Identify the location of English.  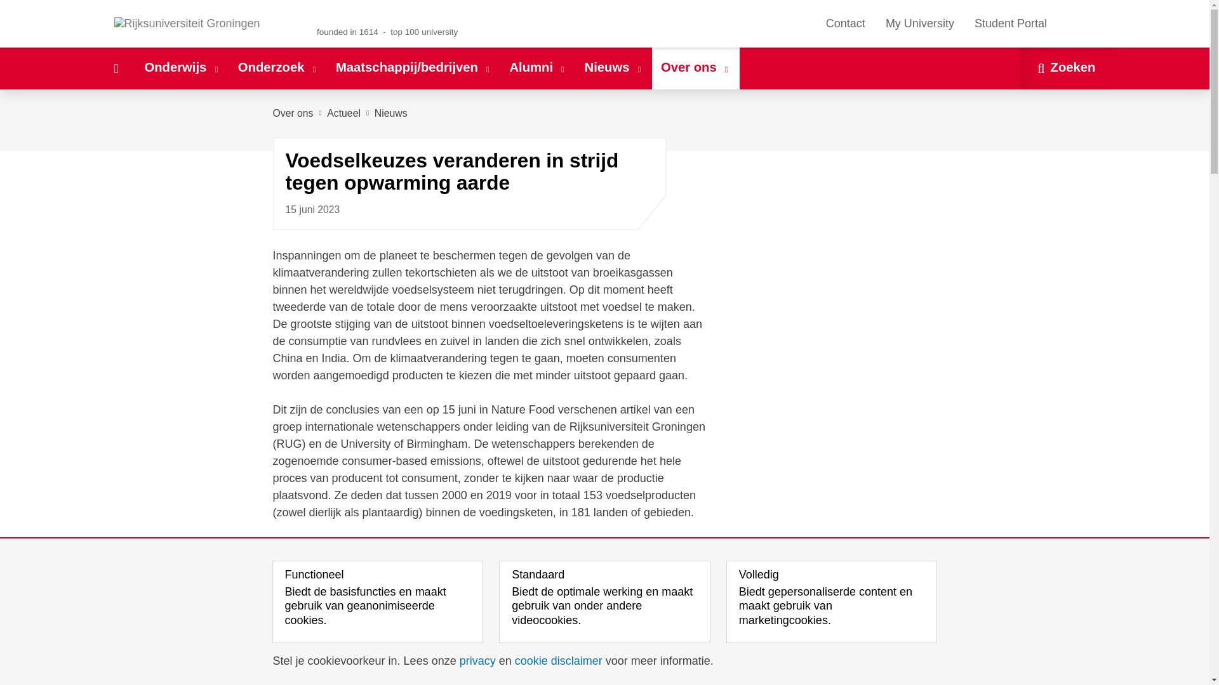
(1083, 23).